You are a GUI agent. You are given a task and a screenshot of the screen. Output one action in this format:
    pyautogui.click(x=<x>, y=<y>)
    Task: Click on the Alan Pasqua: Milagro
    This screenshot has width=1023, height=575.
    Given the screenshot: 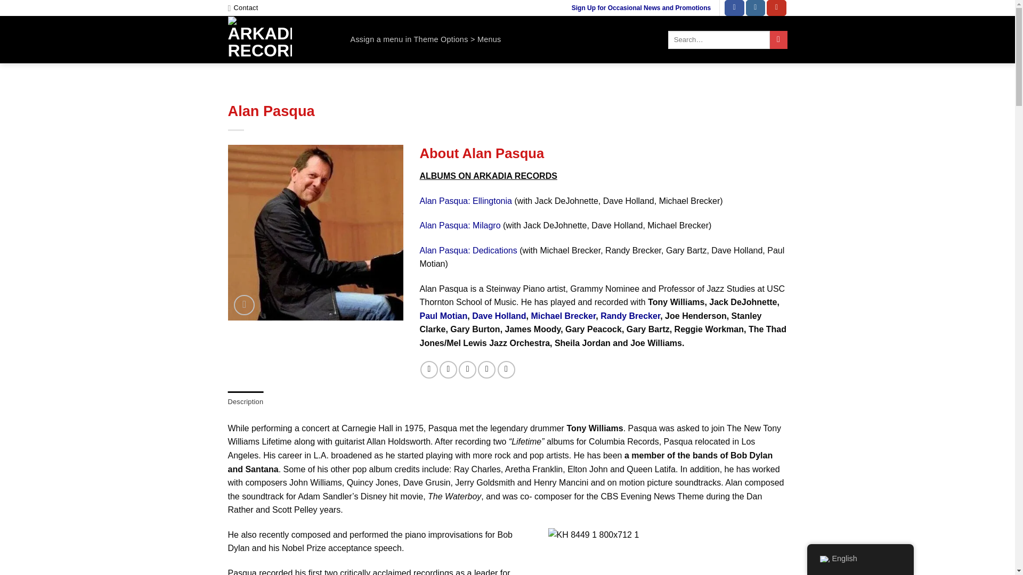 What is the action you would take?
    pyautogui.click(x=459, y=225)
    